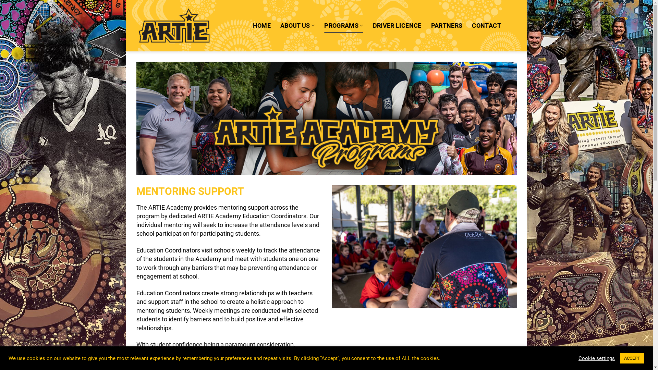 The width and height of the screenshot is (658, 370). Describe the element at coordinates (262, 26) in the screenshot. I see `HOME` at that location.